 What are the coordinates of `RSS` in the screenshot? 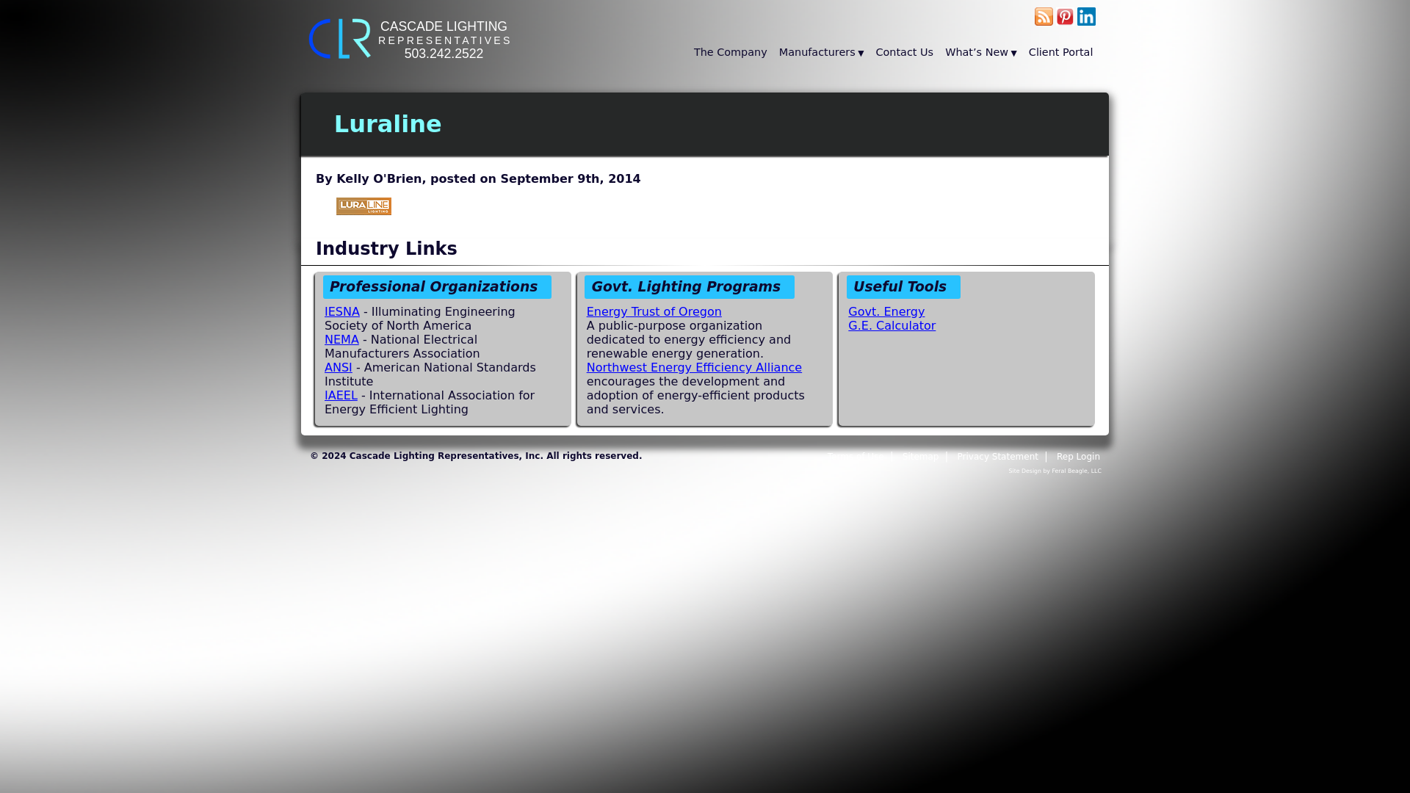 It's located at (1044, 23).